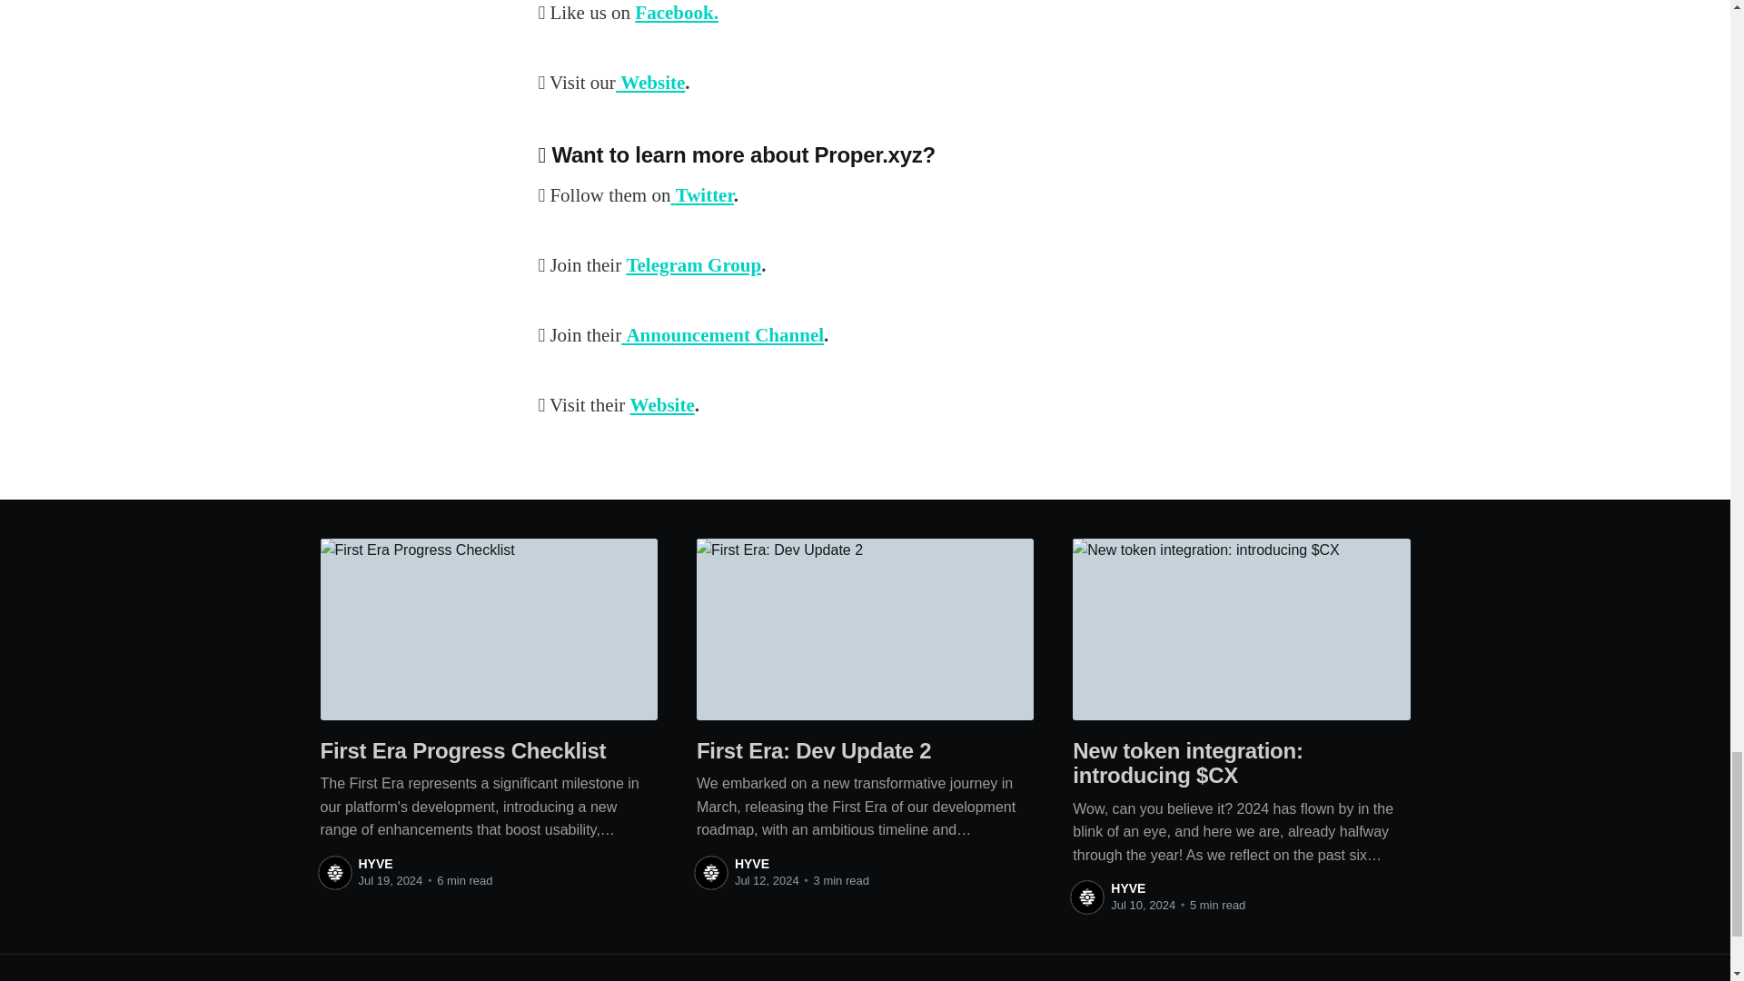 The width and height of the screenshot is (1744, 981). Describe the element at coordinates (701, 194) in the screenshot. I see `Twitter` at that location.